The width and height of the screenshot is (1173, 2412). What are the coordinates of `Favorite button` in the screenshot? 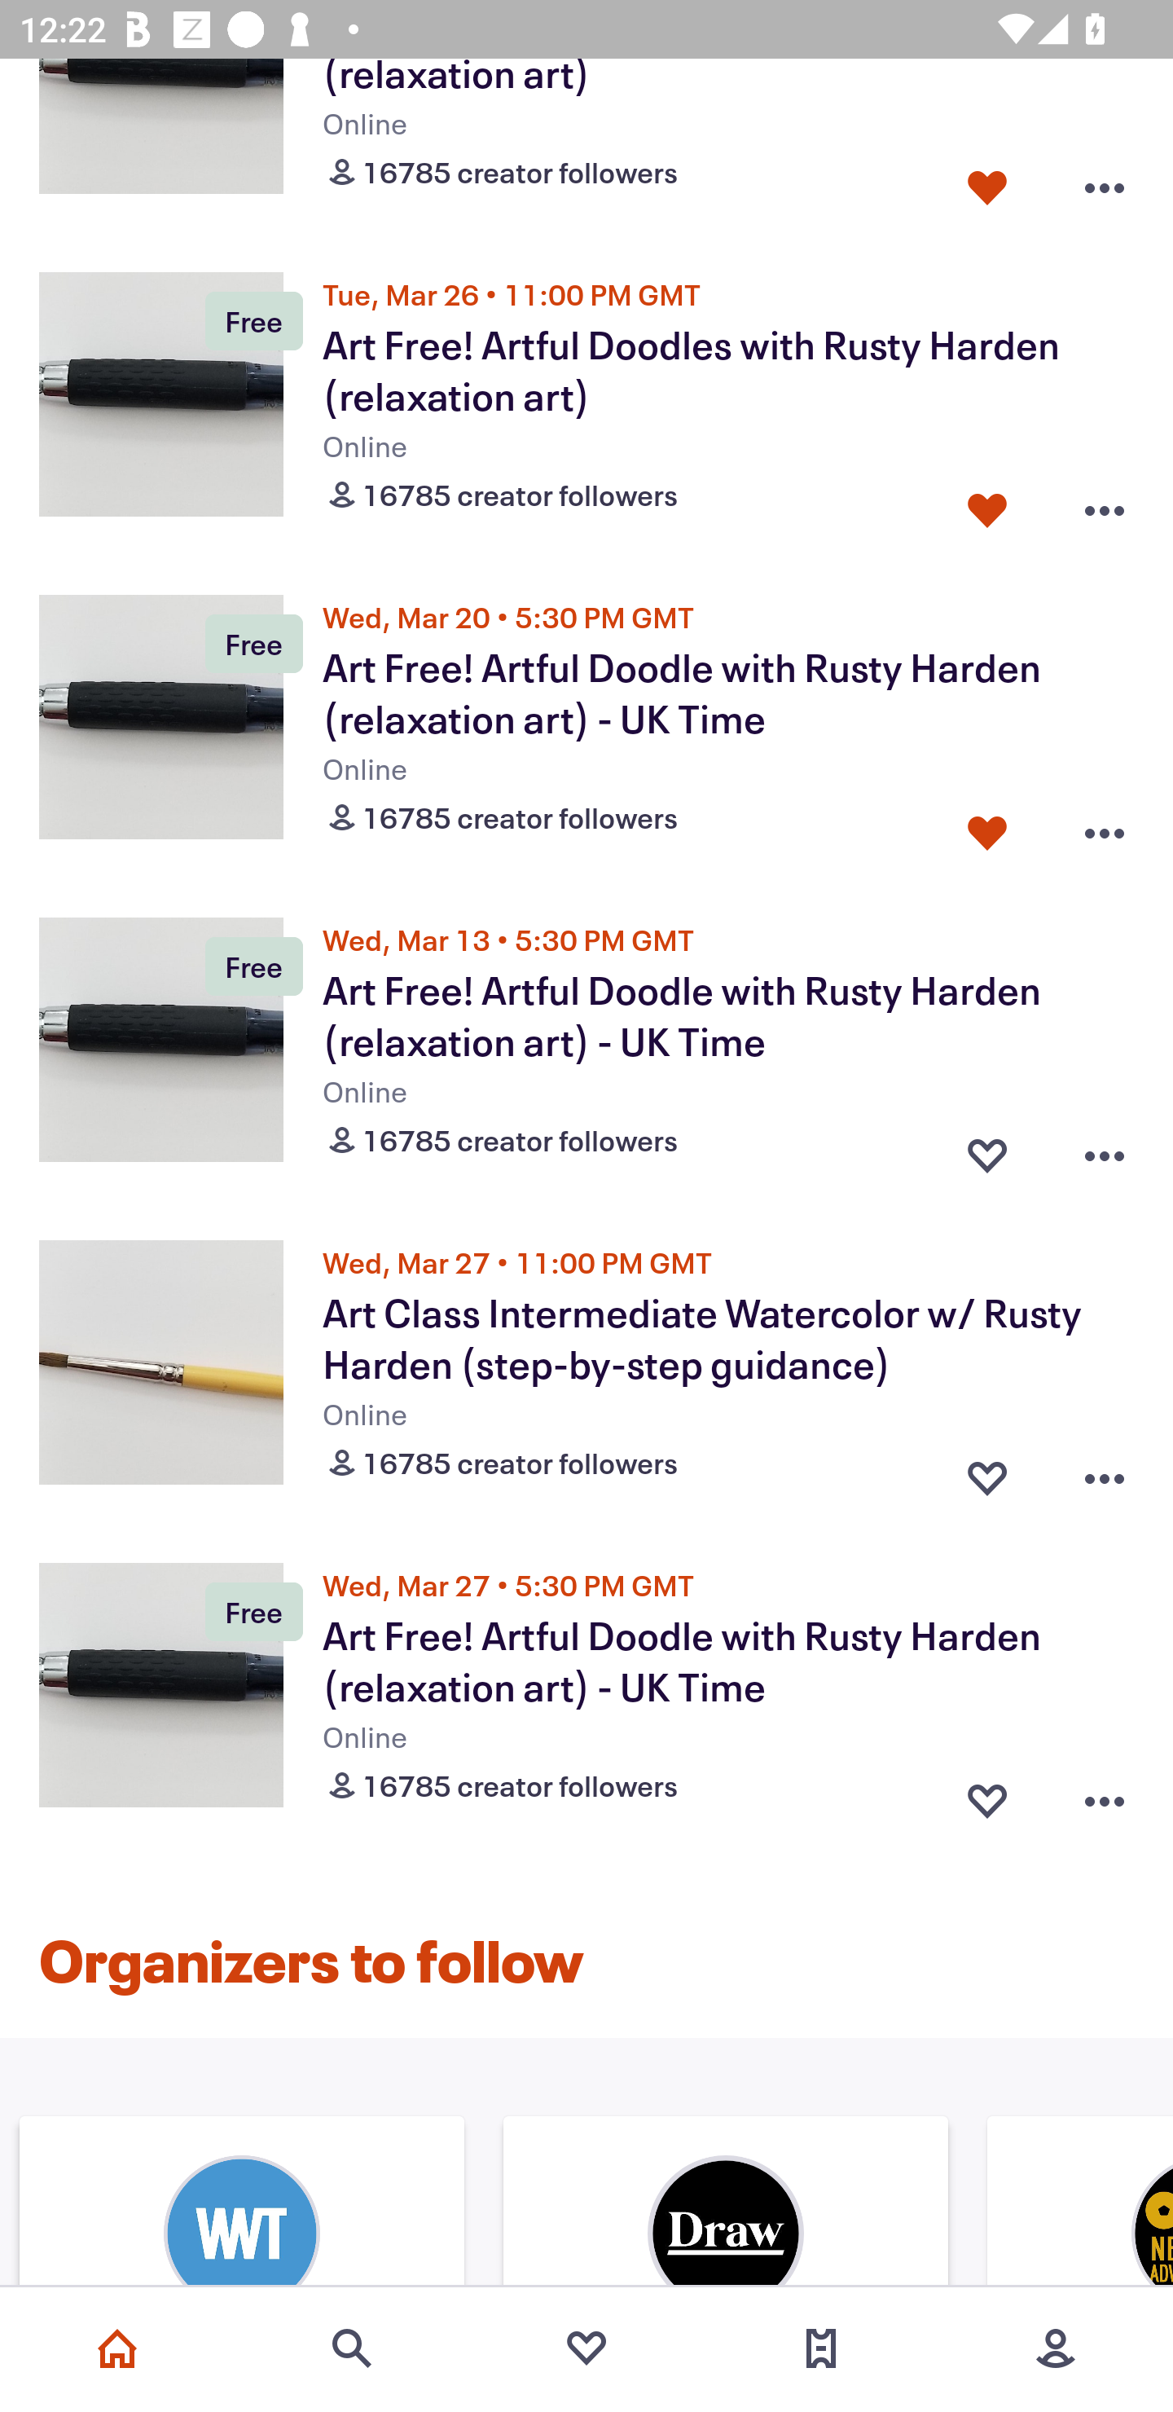 It's located at (987, 182).